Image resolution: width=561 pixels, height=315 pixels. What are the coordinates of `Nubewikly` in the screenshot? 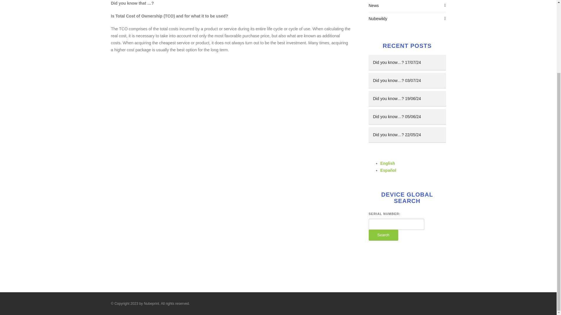 It's located at (407, 19).